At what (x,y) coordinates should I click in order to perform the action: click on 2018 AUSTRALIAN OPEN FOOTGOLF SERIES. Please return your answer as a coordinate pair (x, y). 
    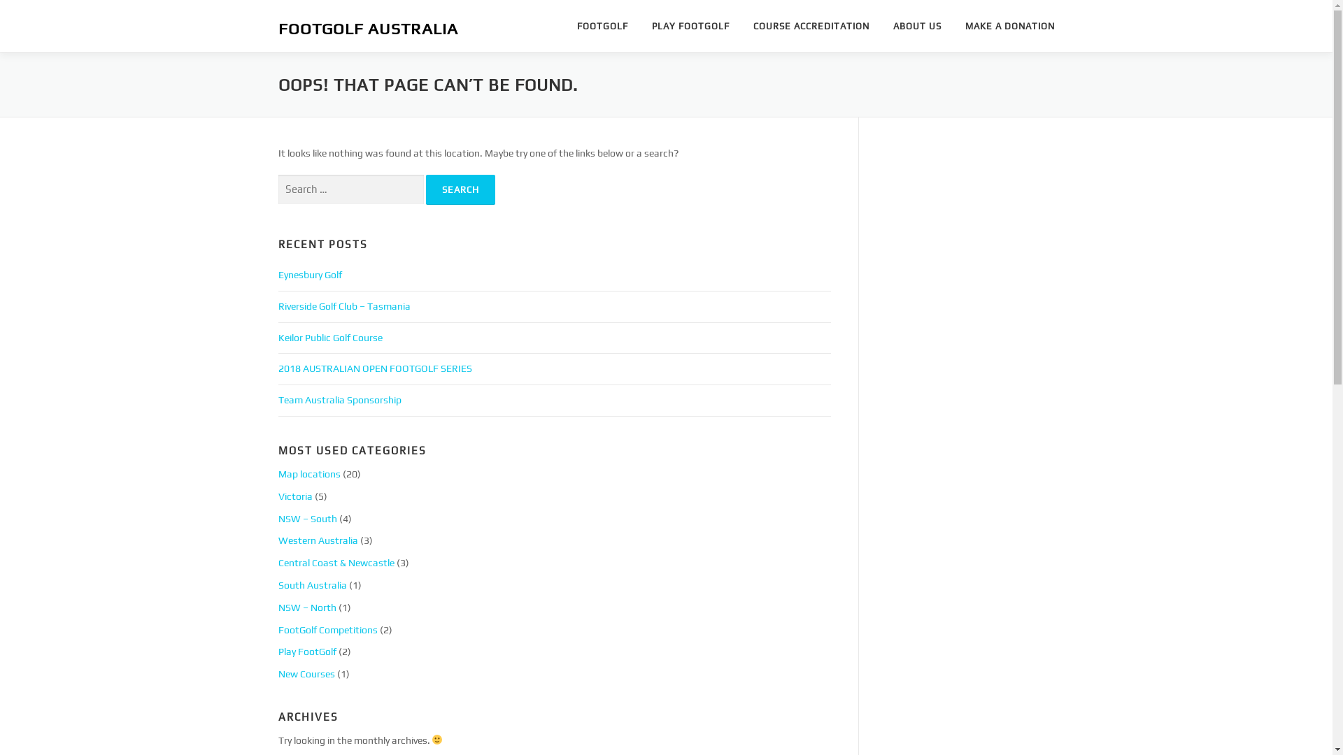
    Looking at the image, I should click on (375, 368).